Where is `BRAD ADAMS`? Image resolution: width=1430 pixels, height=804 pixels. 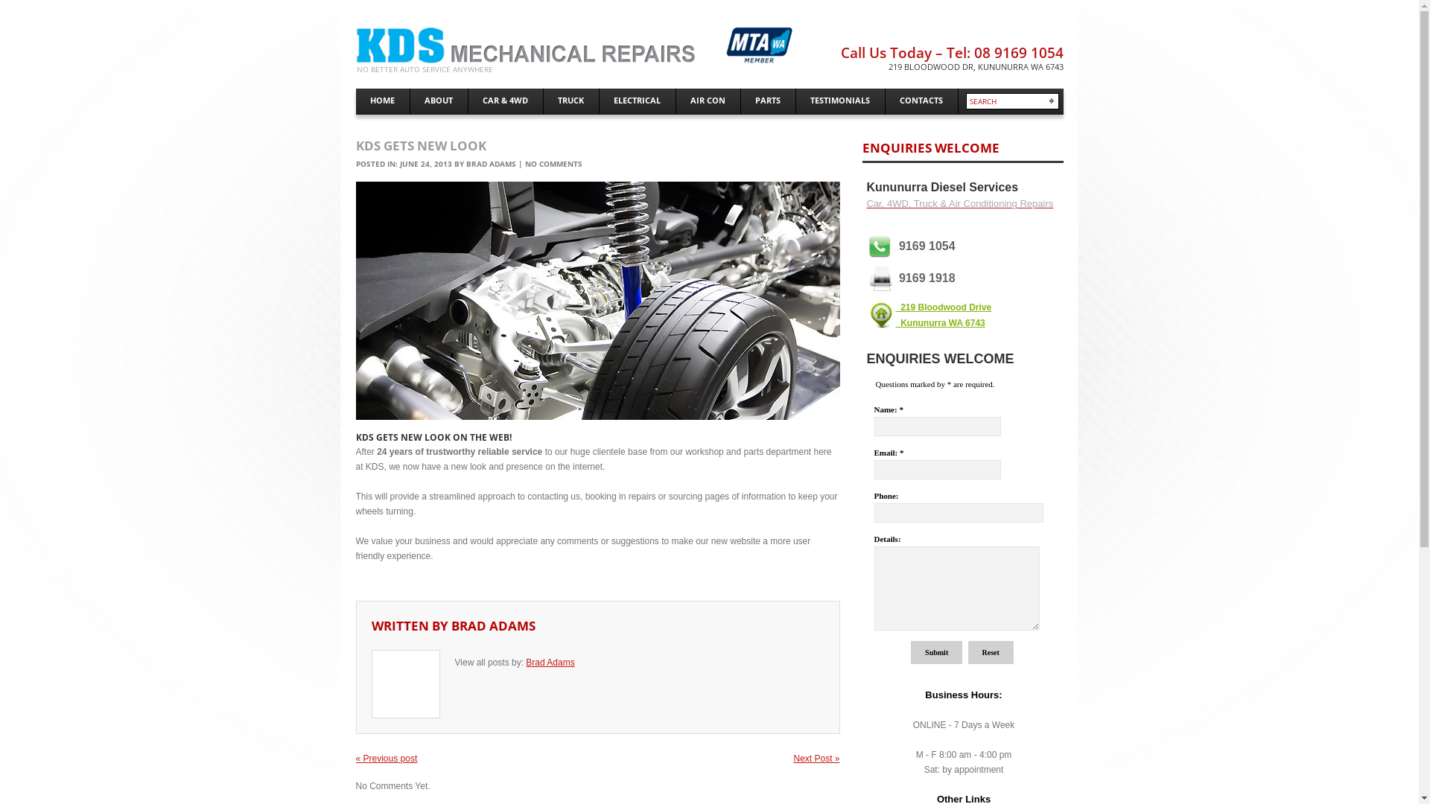 BRAD ADAMS is located at coordinates (493, 625).